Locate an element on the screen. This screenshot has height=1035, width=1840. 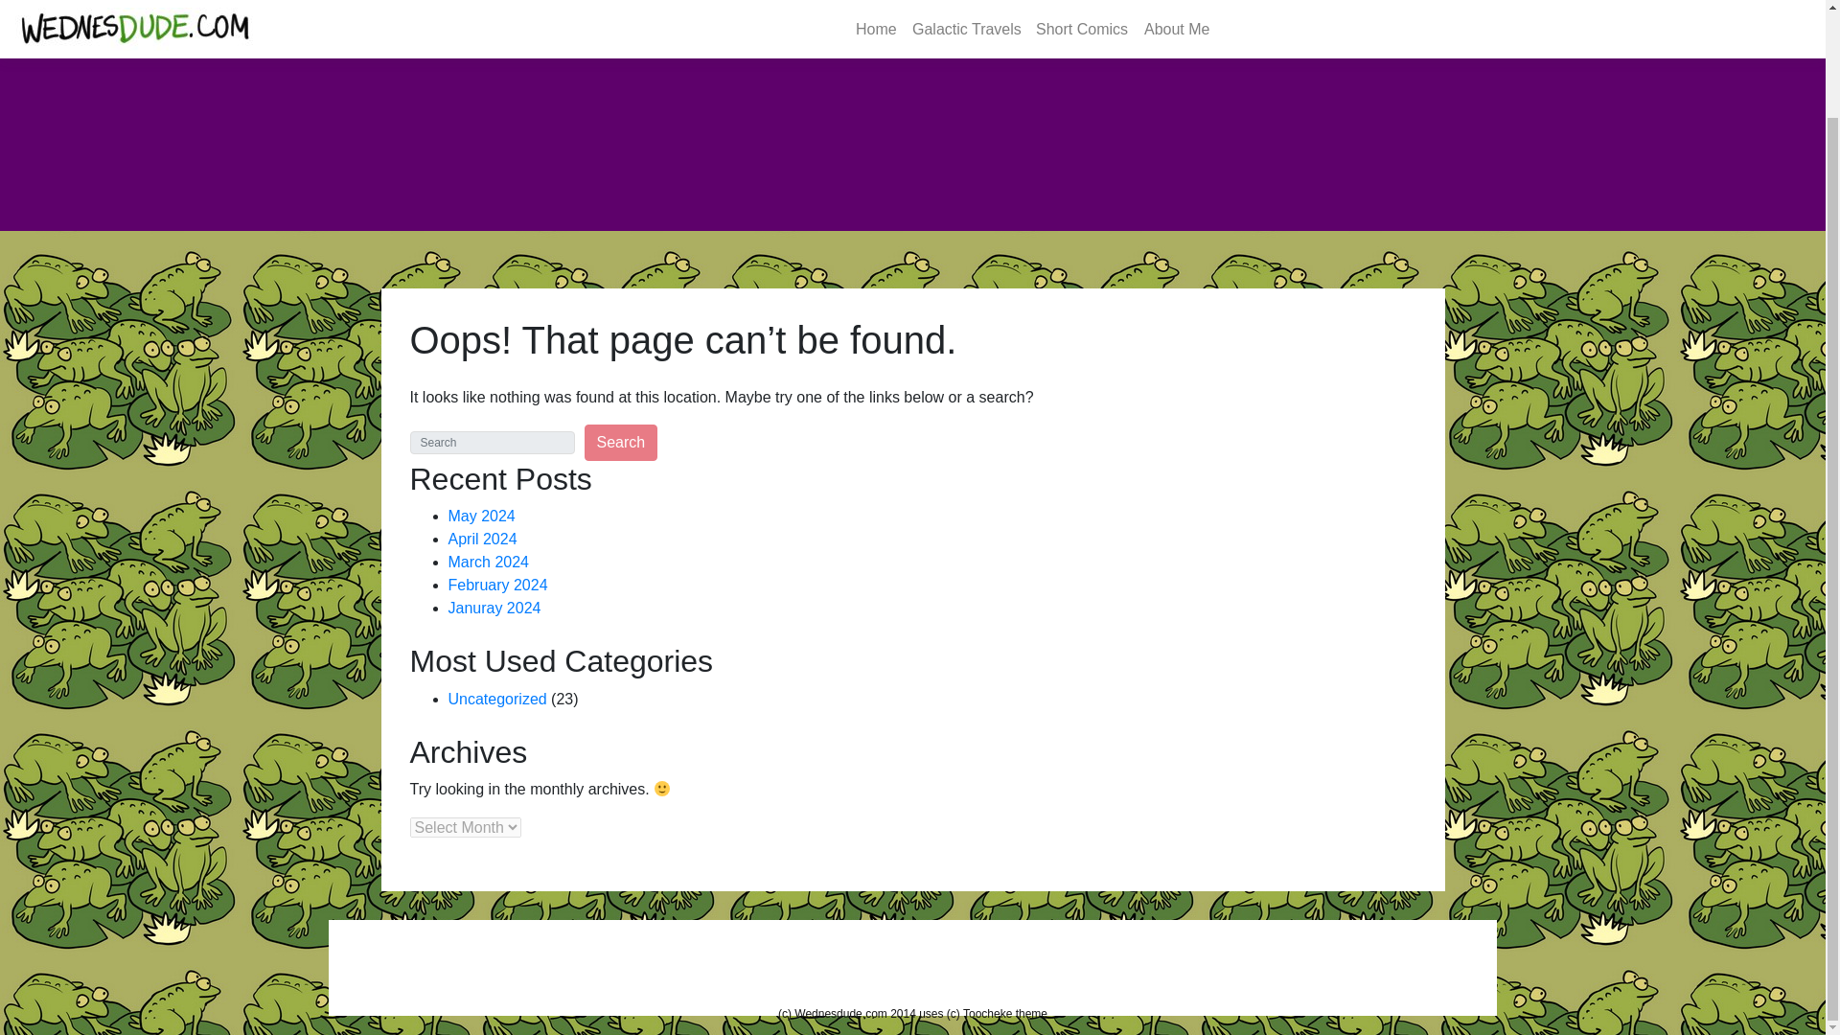
March 2024 is located at coordinates (489, 562).